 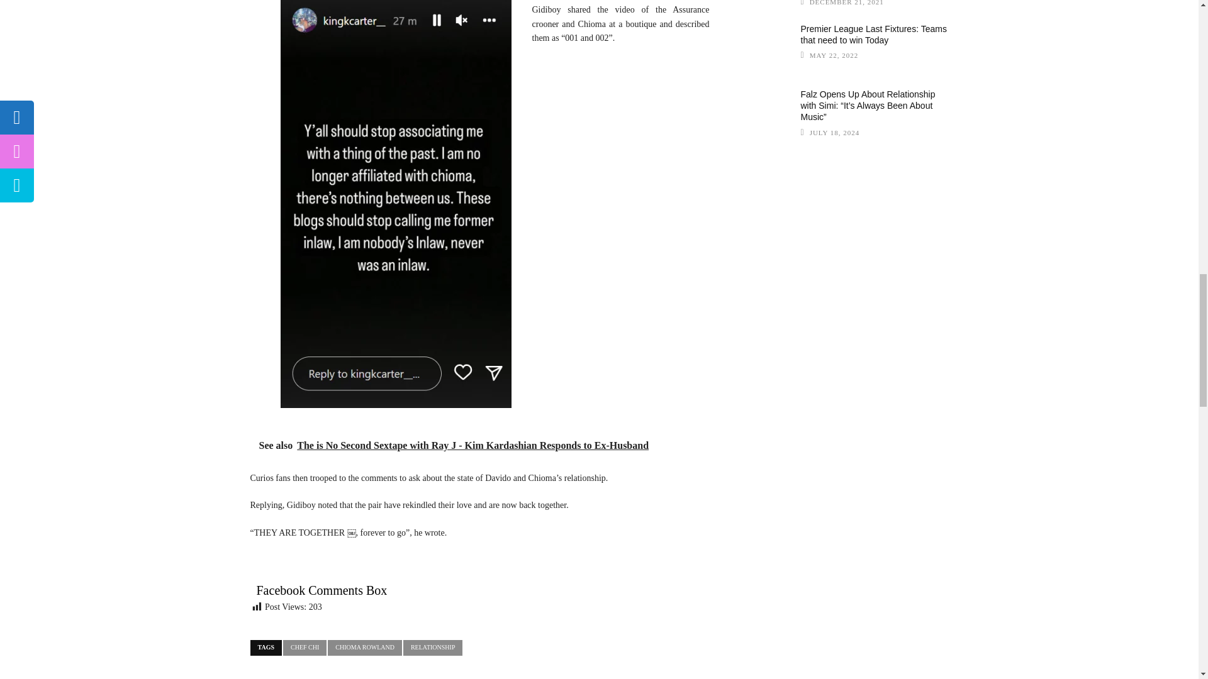 What do you see at coordinates (365, 648) in the screenshot?
I see `View all posts tagged Chioma Rowland` at bounding box center [365, 648].